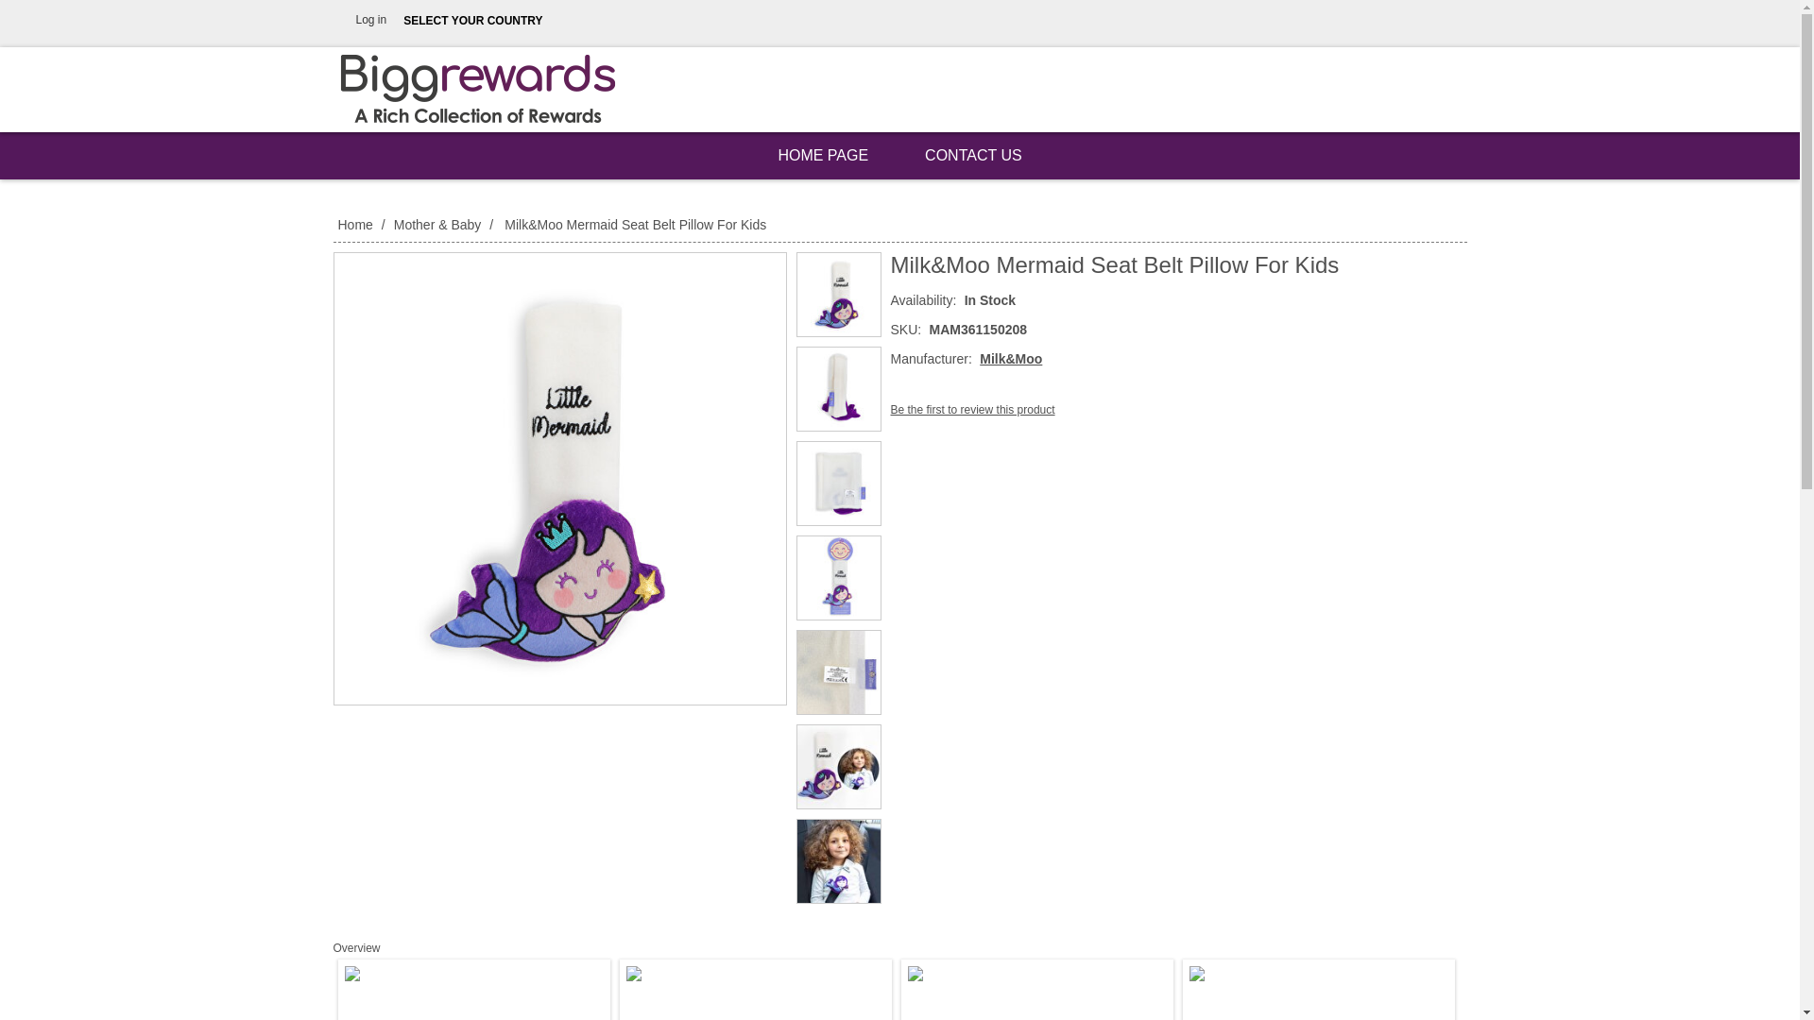  I want to click on Home, so click(356, 225).